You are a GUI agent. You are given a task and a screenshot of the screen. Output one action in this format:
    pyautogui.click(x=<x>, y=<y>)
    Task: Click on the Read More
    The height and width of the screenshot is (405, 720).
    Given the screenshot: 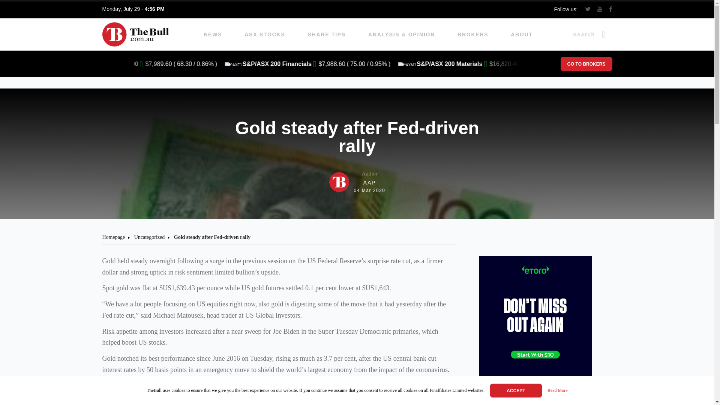 What is the action you would take?
    pyautogui.click(x=265, y=34)
    